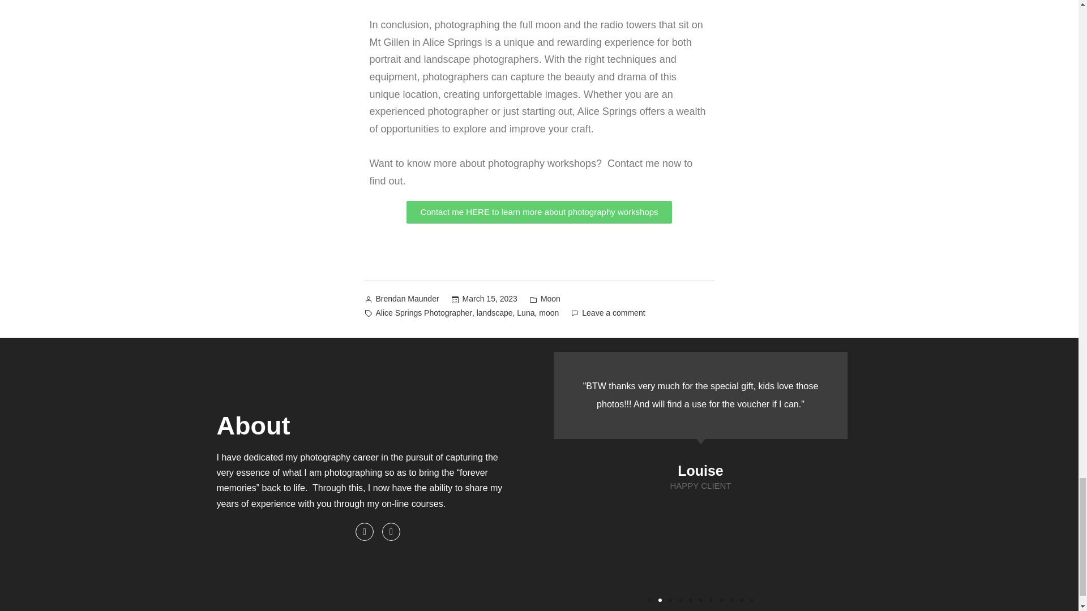  I want to click on Leave a comment, so click(613, 313).